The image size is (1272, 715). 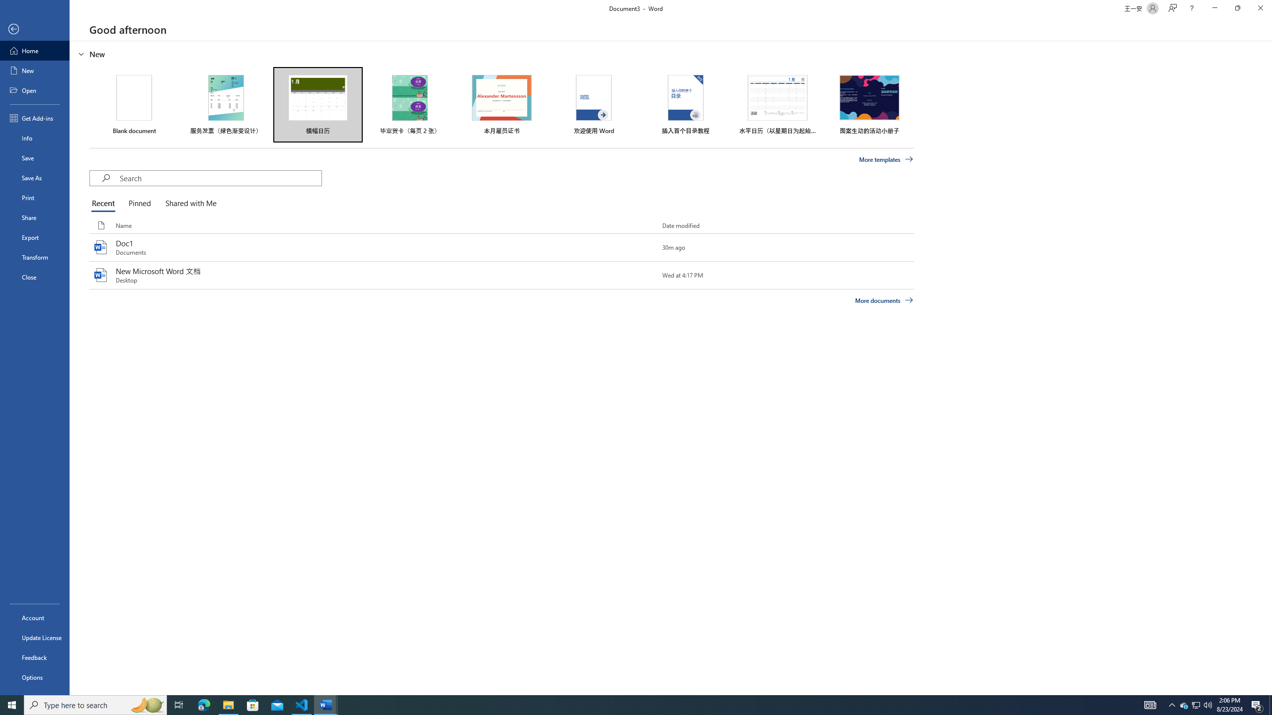 I want to click on Feedback, so click(x=35, y=657).